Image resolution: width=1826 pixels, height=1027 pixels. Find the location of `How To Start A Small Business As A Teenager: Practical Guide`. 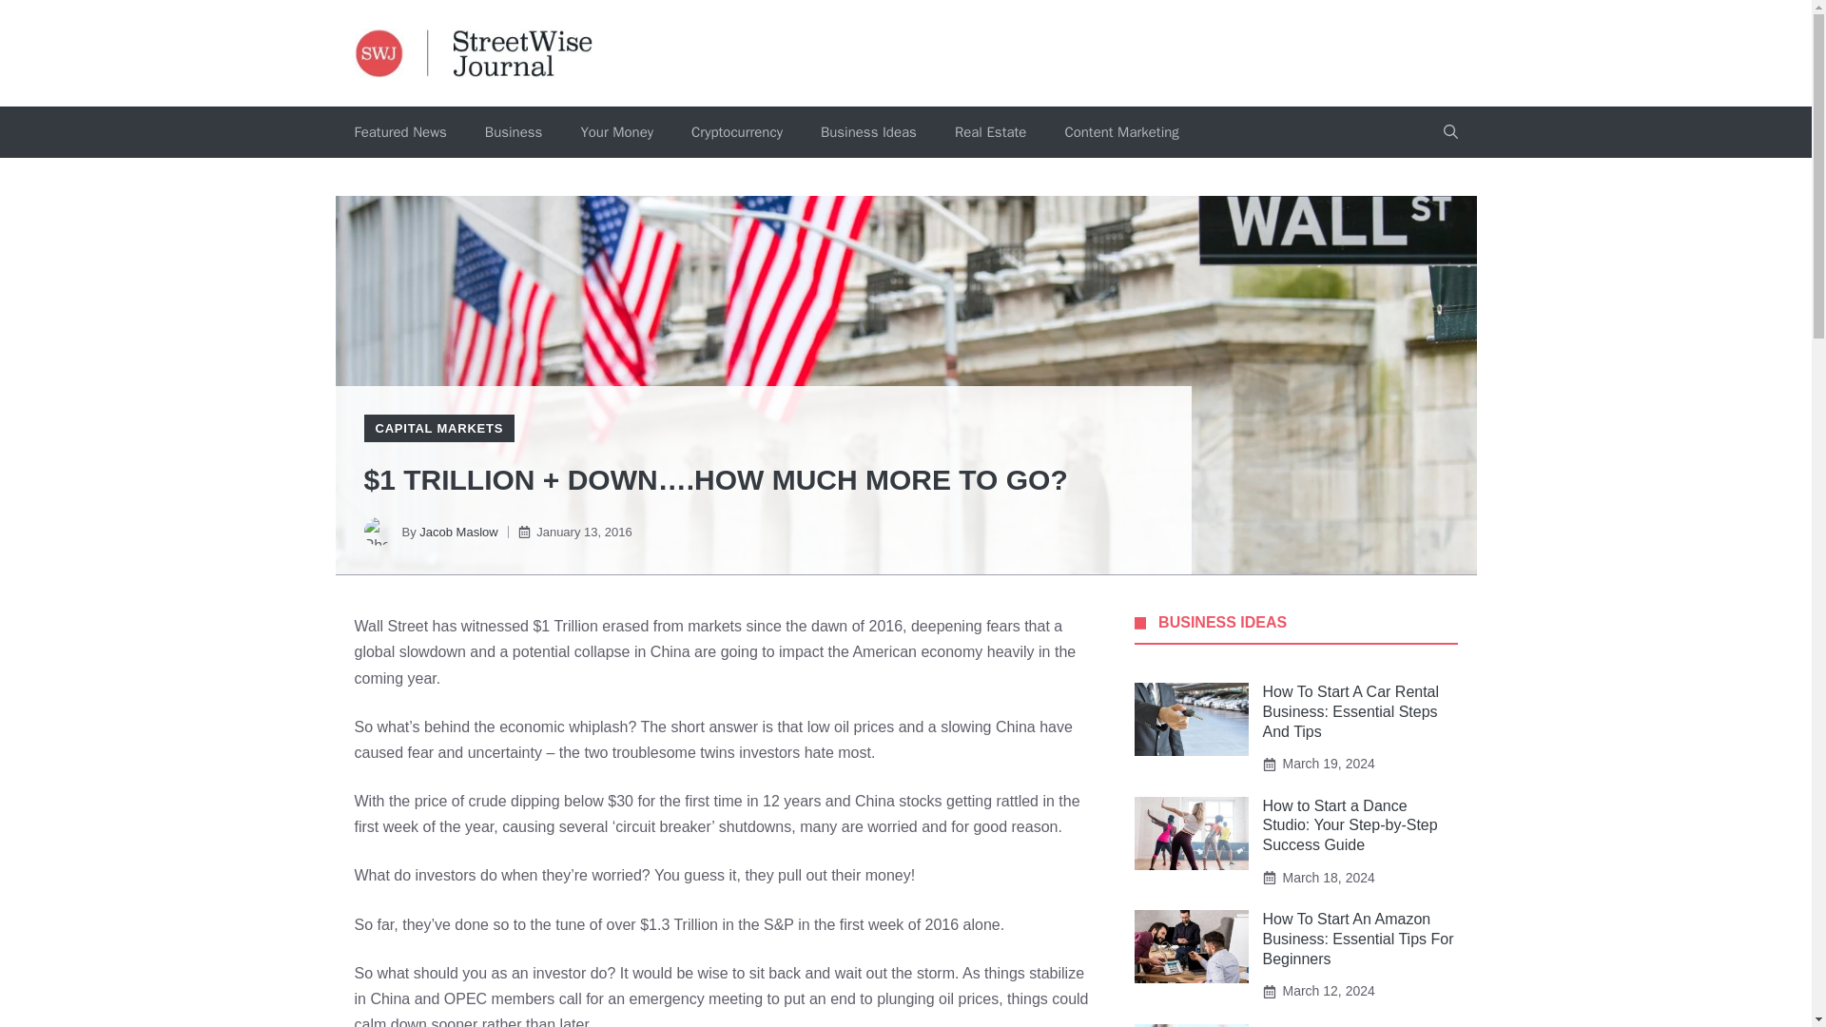

How To Start A Small Business As A Teenager: Practical Guide is located at coordinates (1347, 1025).